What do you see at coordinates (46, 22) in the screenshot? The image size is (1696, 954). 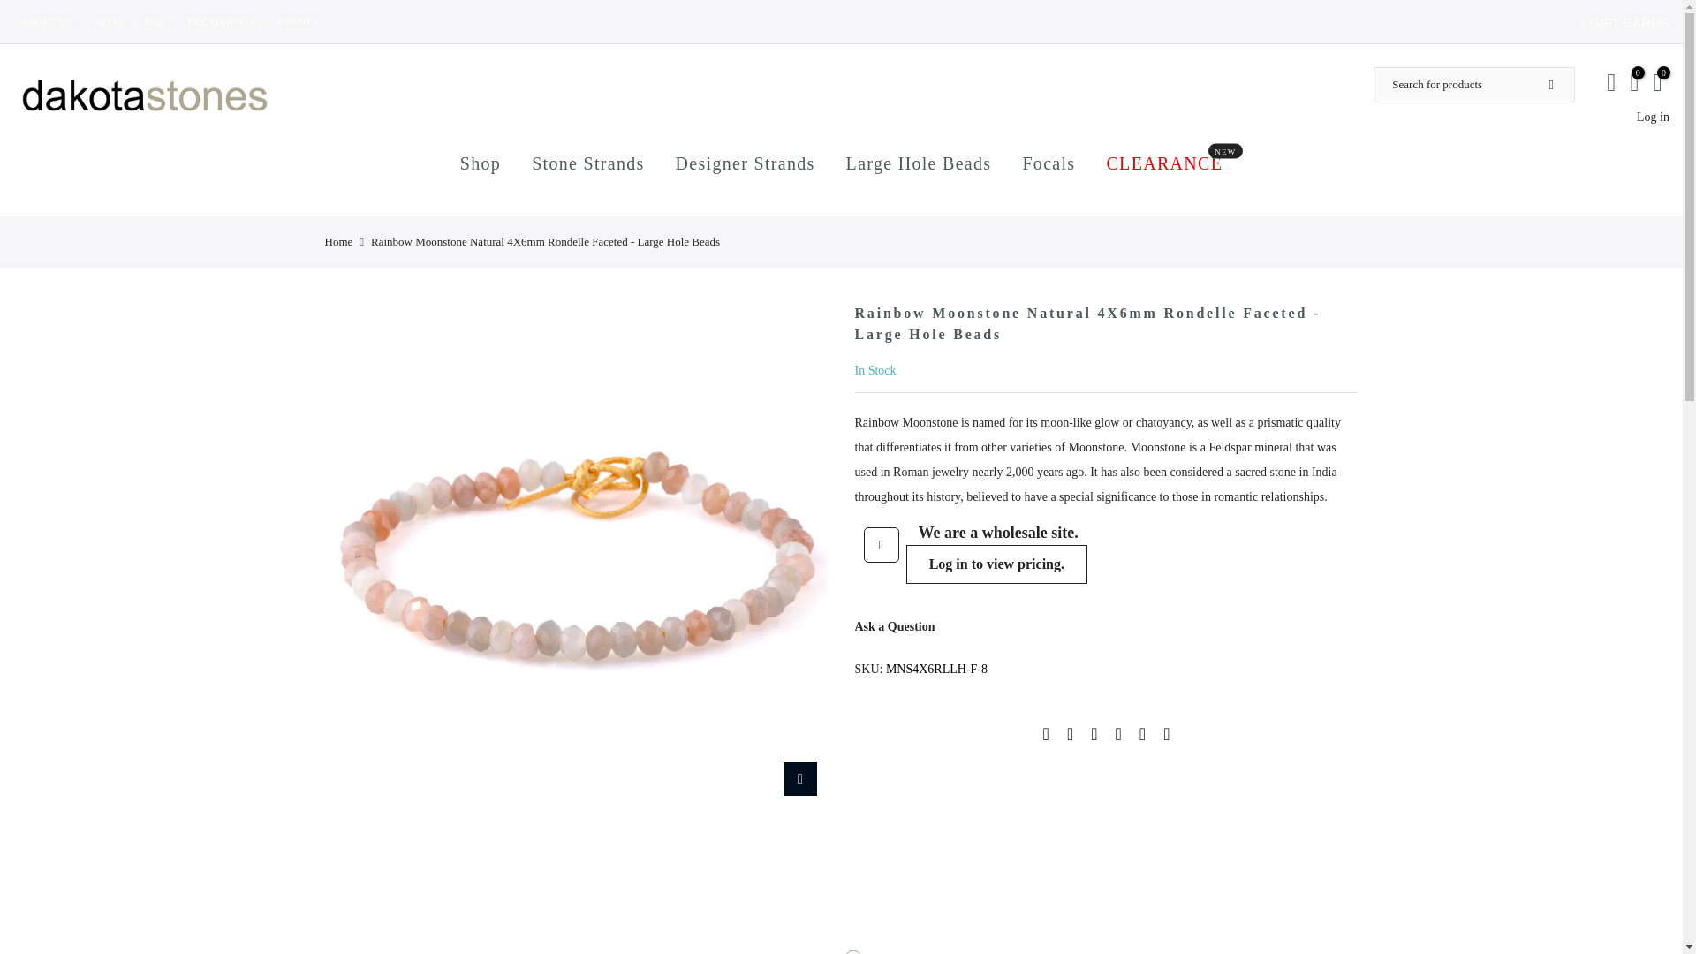 I see `EVENTS` at bounding box center [46, 22].